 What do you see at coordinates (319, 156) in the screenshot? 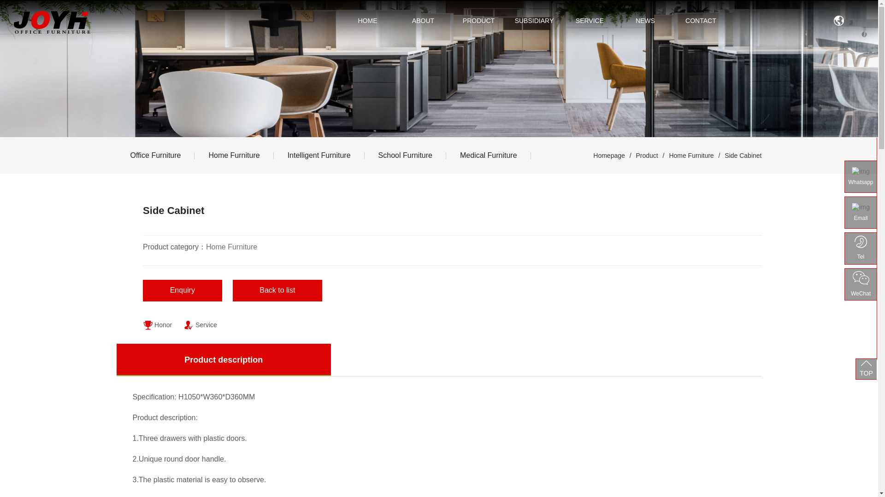
I see `Intelligent Furniture` at bounding box center [319, 156].